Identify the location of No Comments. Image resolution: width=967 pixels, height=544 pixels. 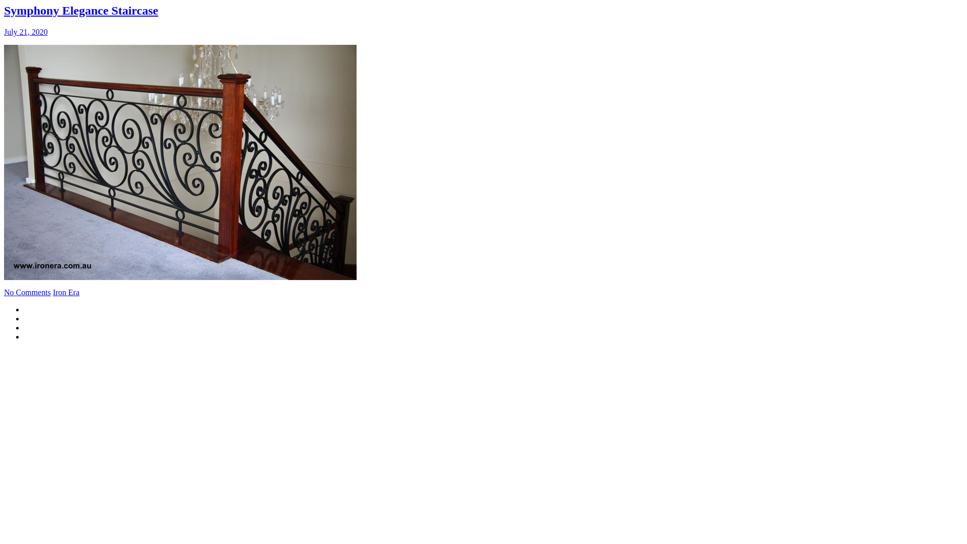
(27, 292).